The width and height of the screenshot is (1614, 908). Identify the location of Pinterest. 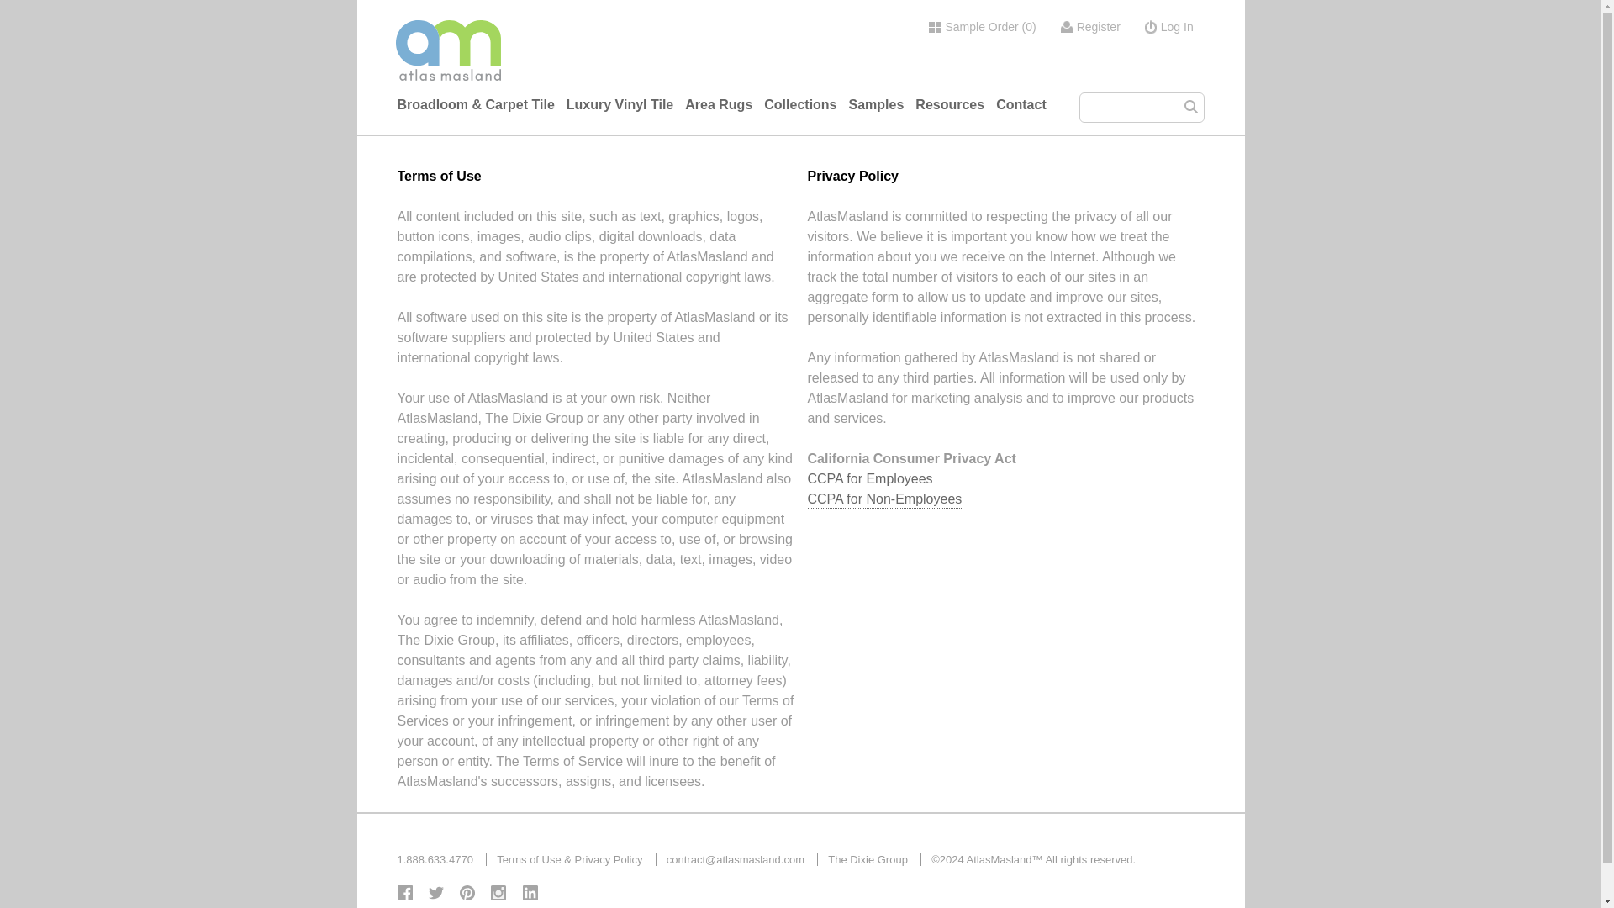
(467, 893).